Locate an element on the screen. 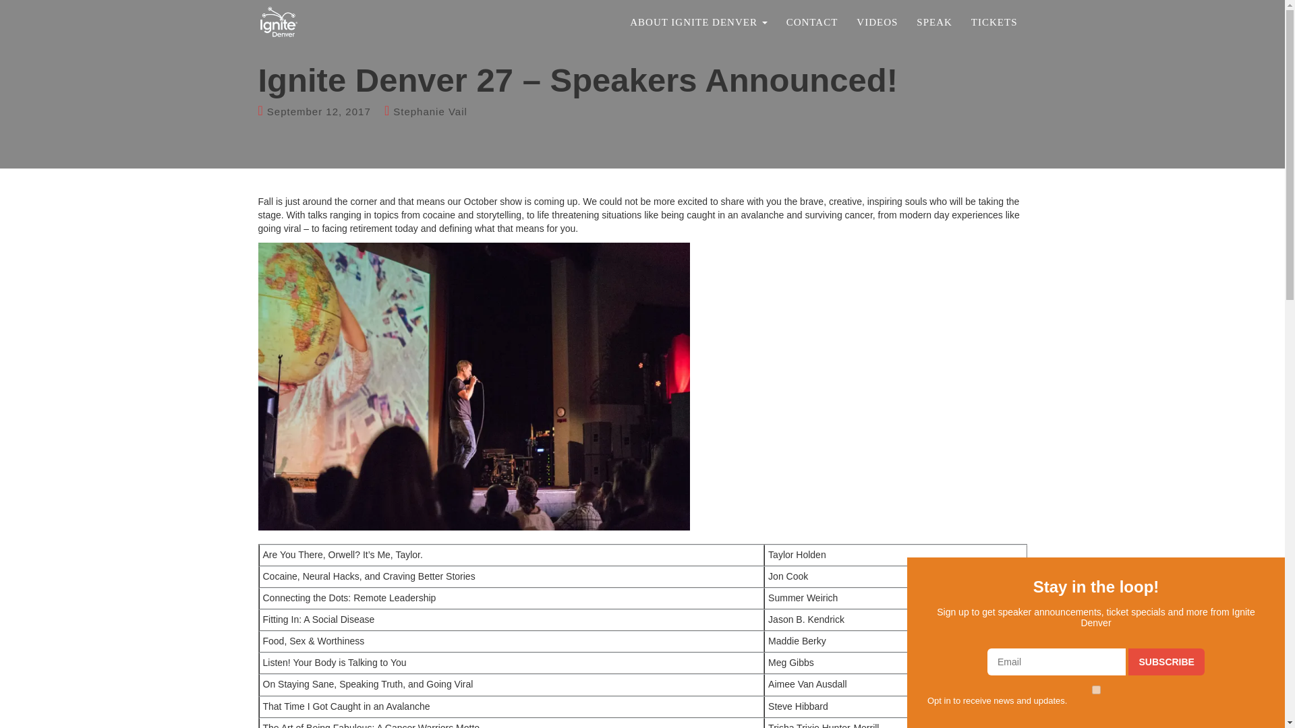 Image resolution: width=1295 pixels, height=728 pixels. Ignite Denver is located at coordinates (279, 16).